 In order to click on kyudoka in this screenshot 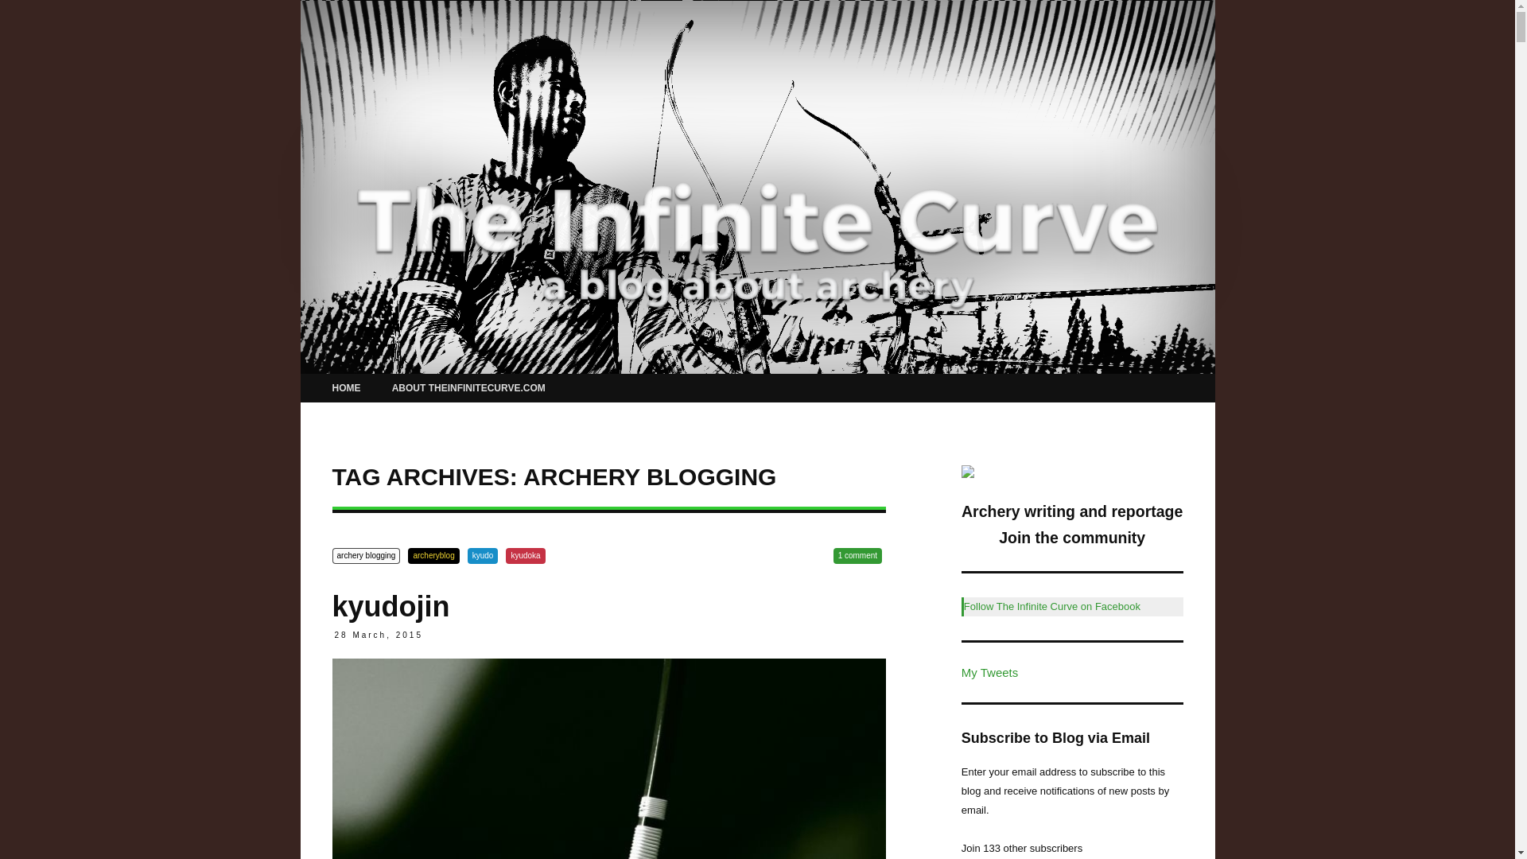, I will do `click(525, 555)`.